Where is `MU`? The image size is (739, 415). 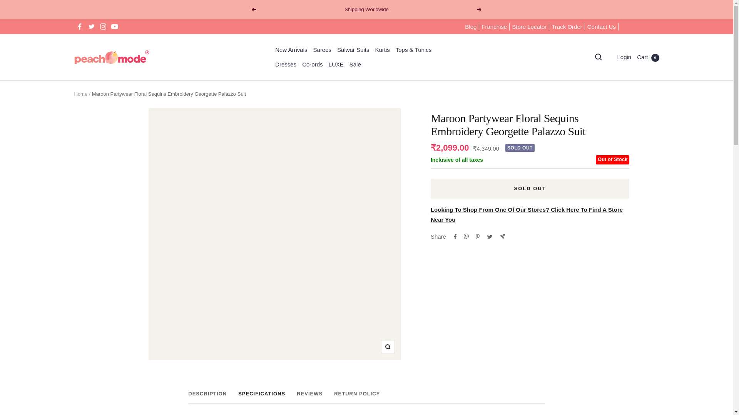
MU is located at coordinates (610, 281).